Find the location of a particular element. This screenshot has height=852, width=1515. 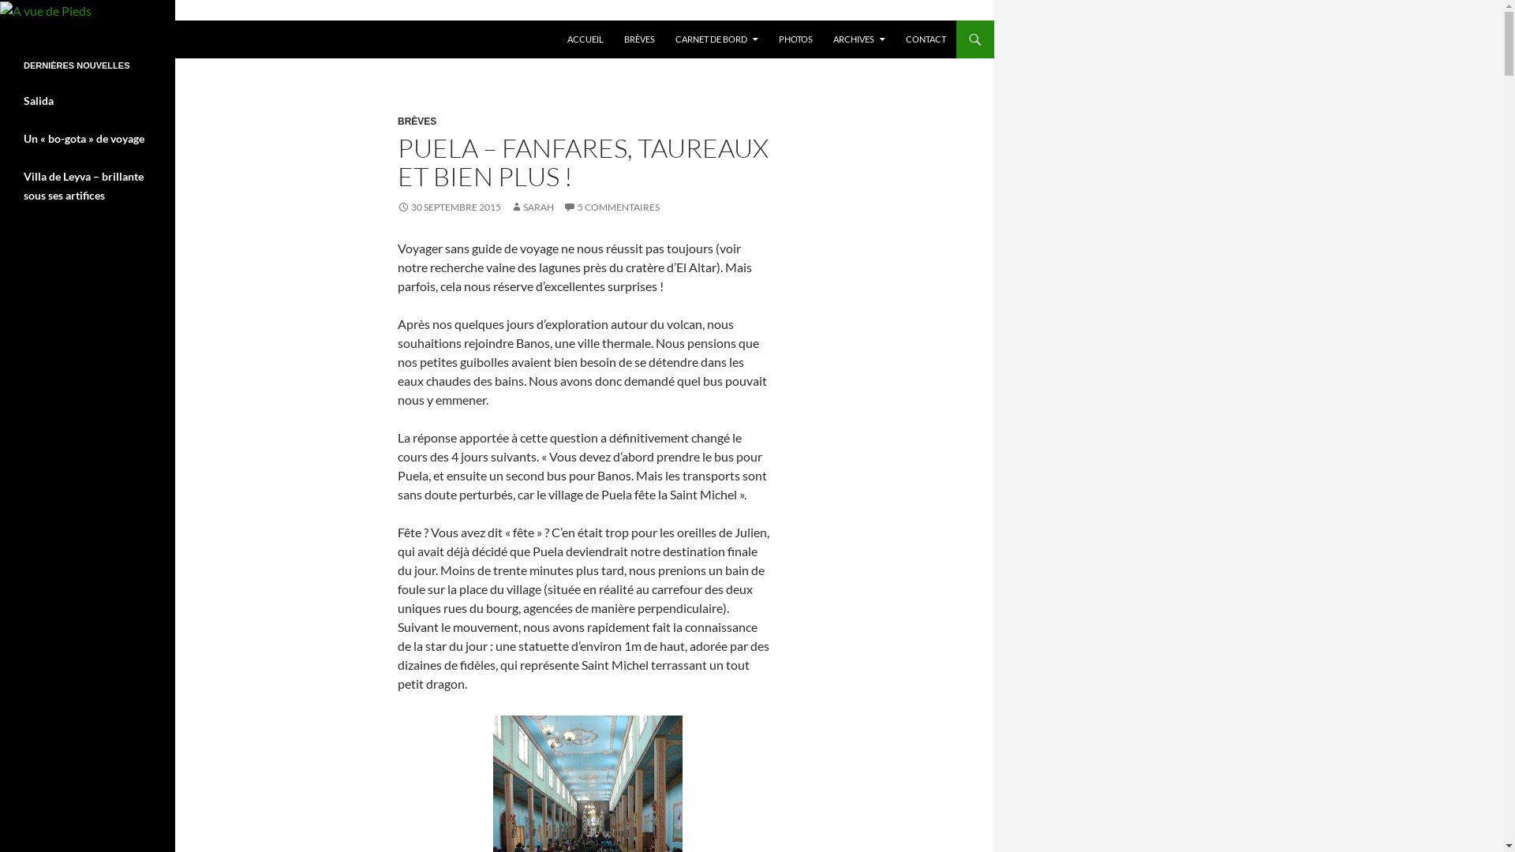

CARNET DE BORD is located at coordinates (716, 39).